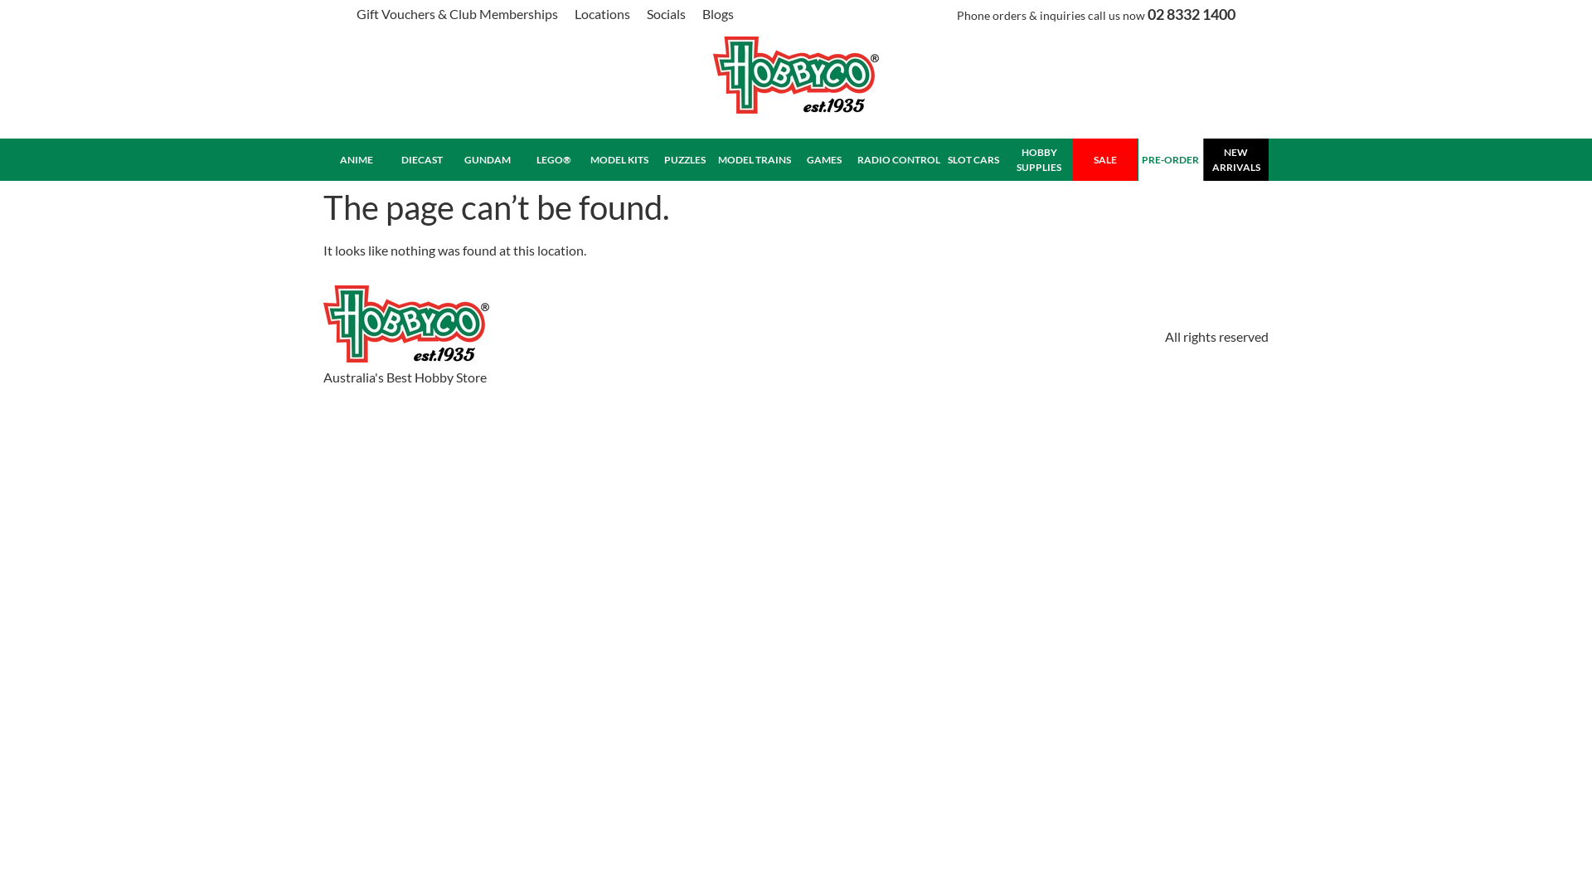  I want to click on MODEL KITS, so click(619, 159).